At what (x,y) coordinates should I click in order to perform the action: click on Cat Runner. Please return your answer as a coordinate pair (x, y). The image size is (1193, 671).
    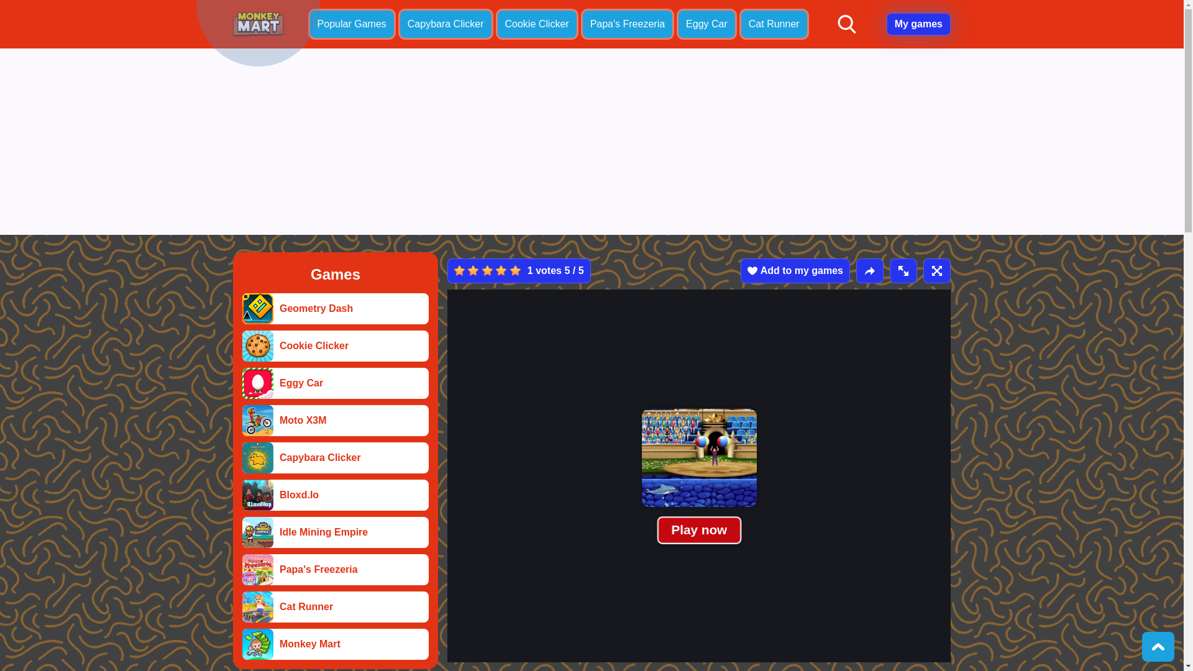
    Looking at the image, I should click on (257, 606).